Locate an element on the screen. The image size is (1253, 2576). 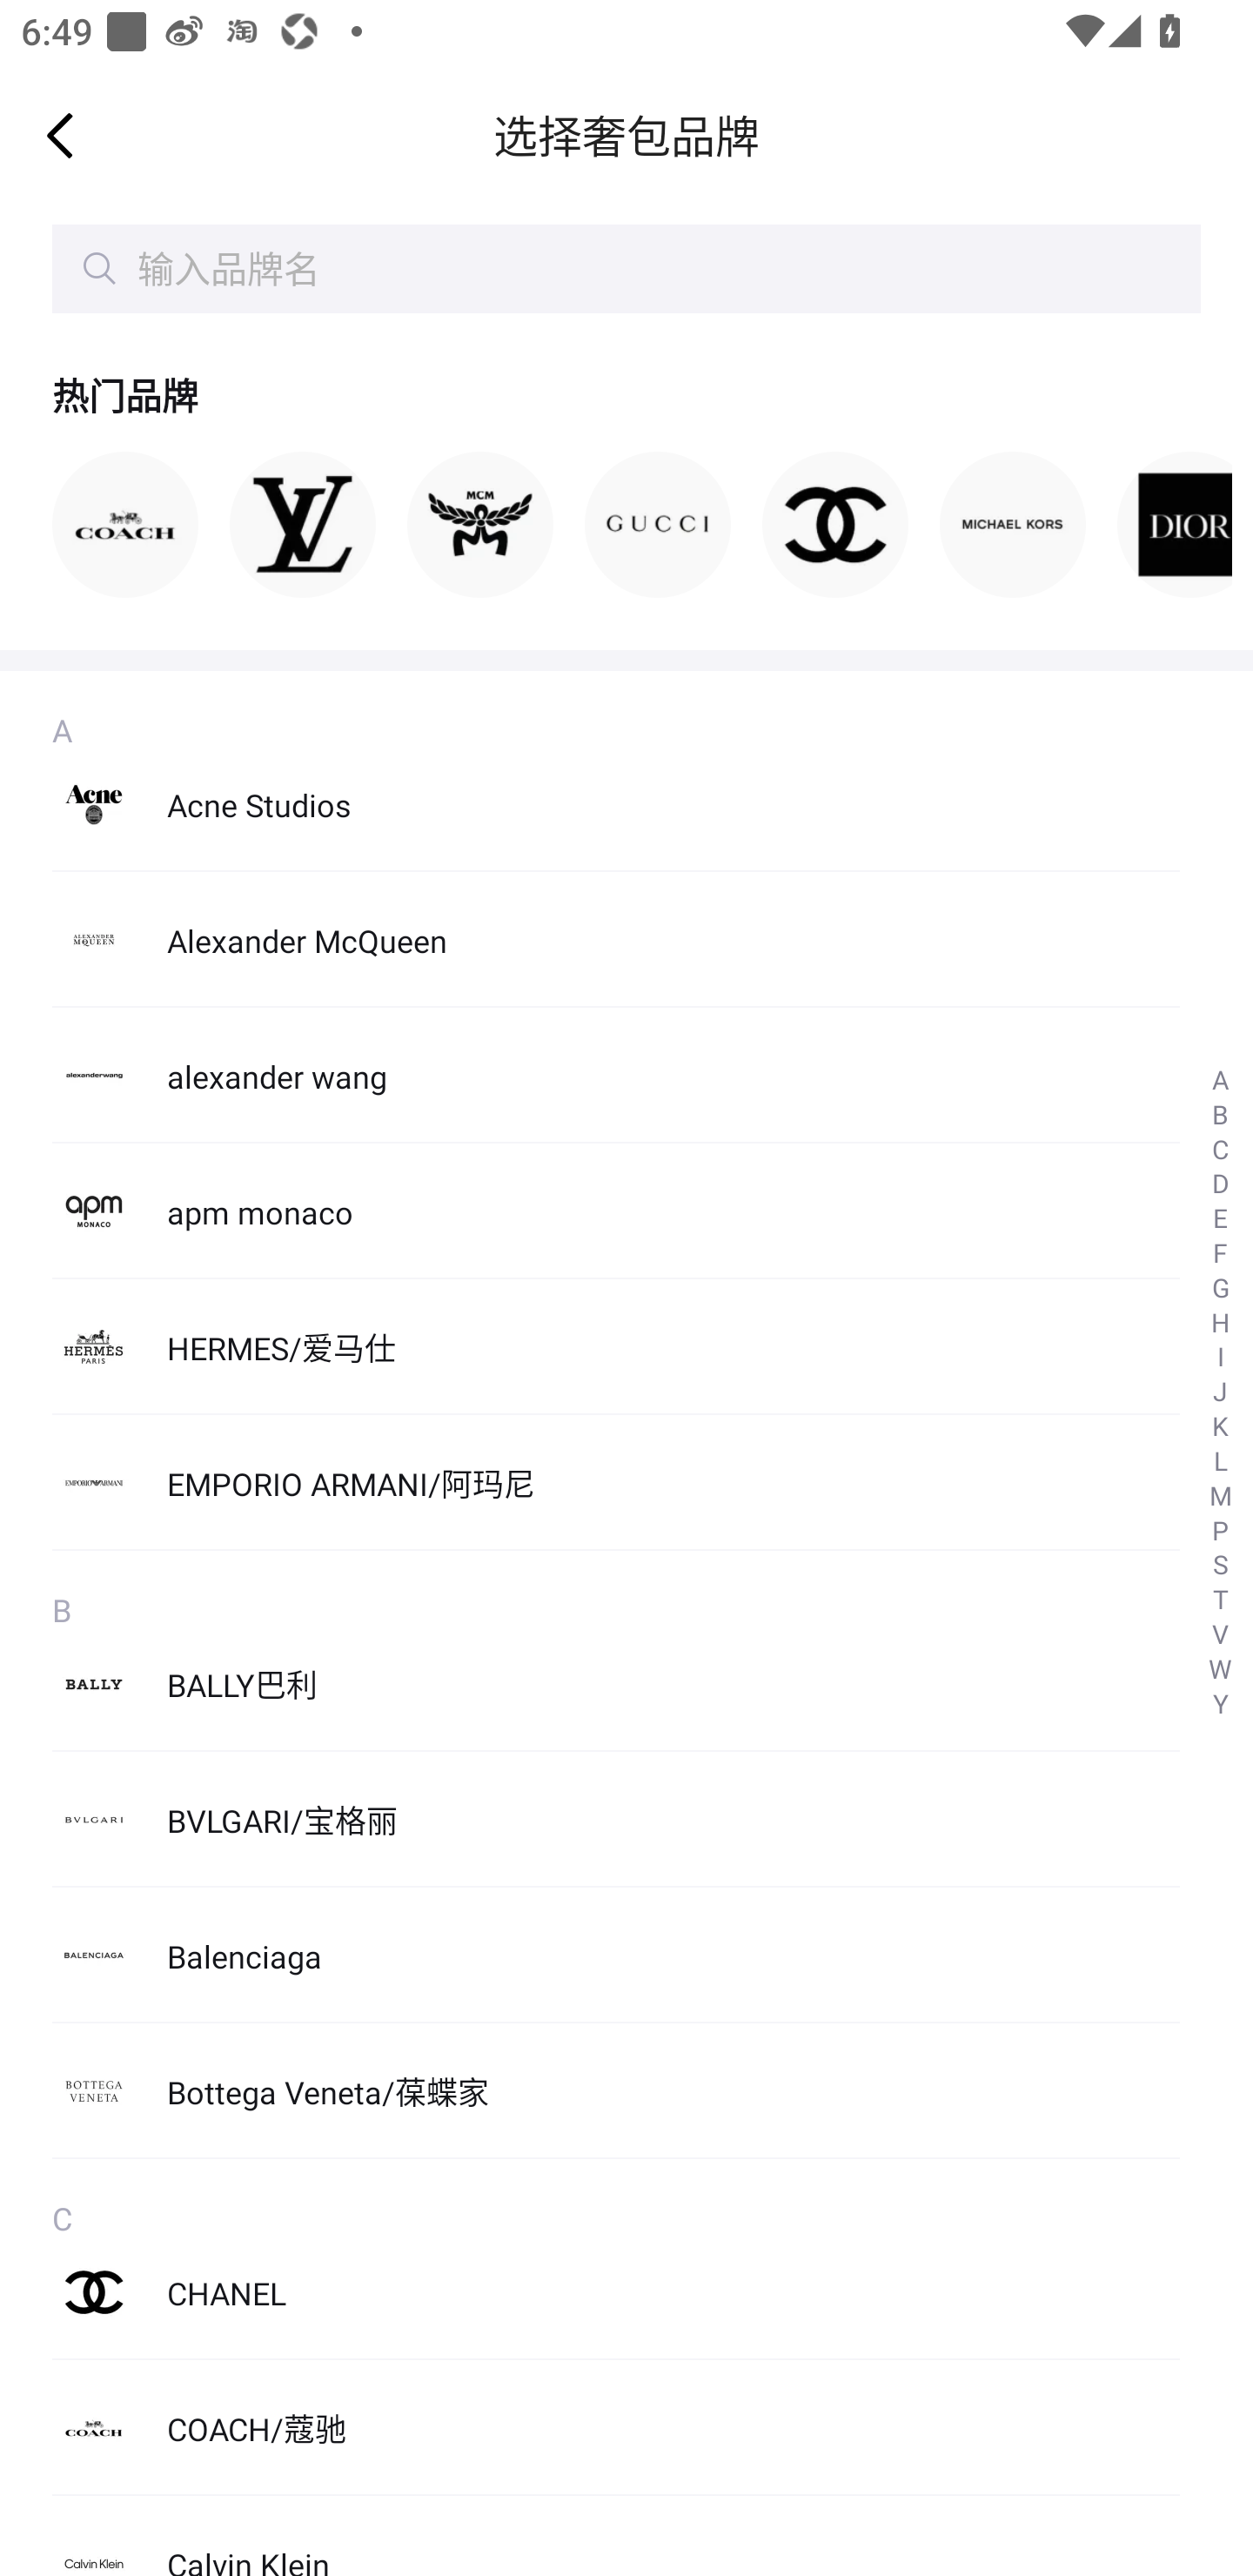
Balenciaga is located at coordinates (616, 1955).